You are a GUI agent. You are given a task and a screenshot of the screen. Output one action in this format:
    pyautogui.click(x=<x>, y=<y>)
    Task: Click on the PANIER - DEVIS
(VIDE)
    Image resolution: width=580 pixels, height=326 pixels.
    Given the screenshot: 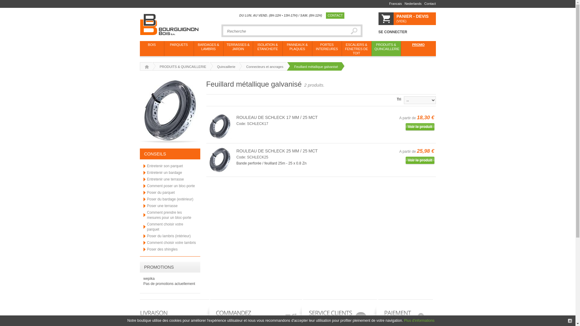 What is the action you would take?
    pyautogui.click(x=407, y=19)
    